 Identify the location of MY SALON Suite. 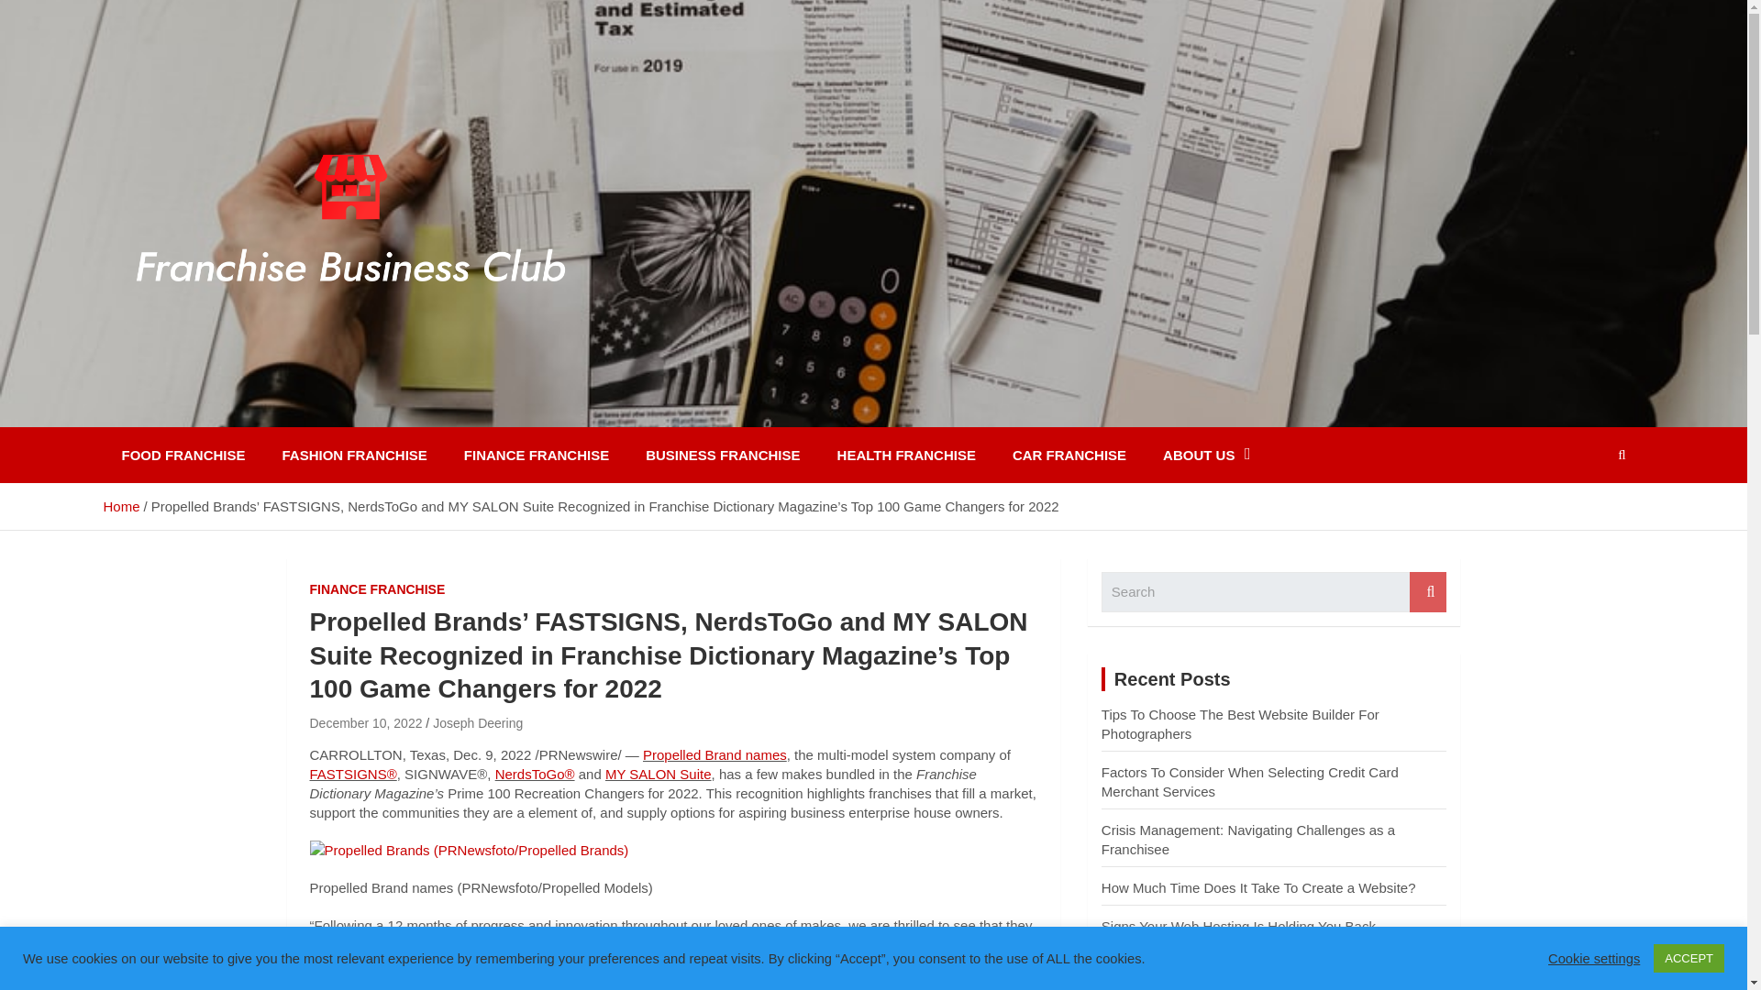
(659, 774).